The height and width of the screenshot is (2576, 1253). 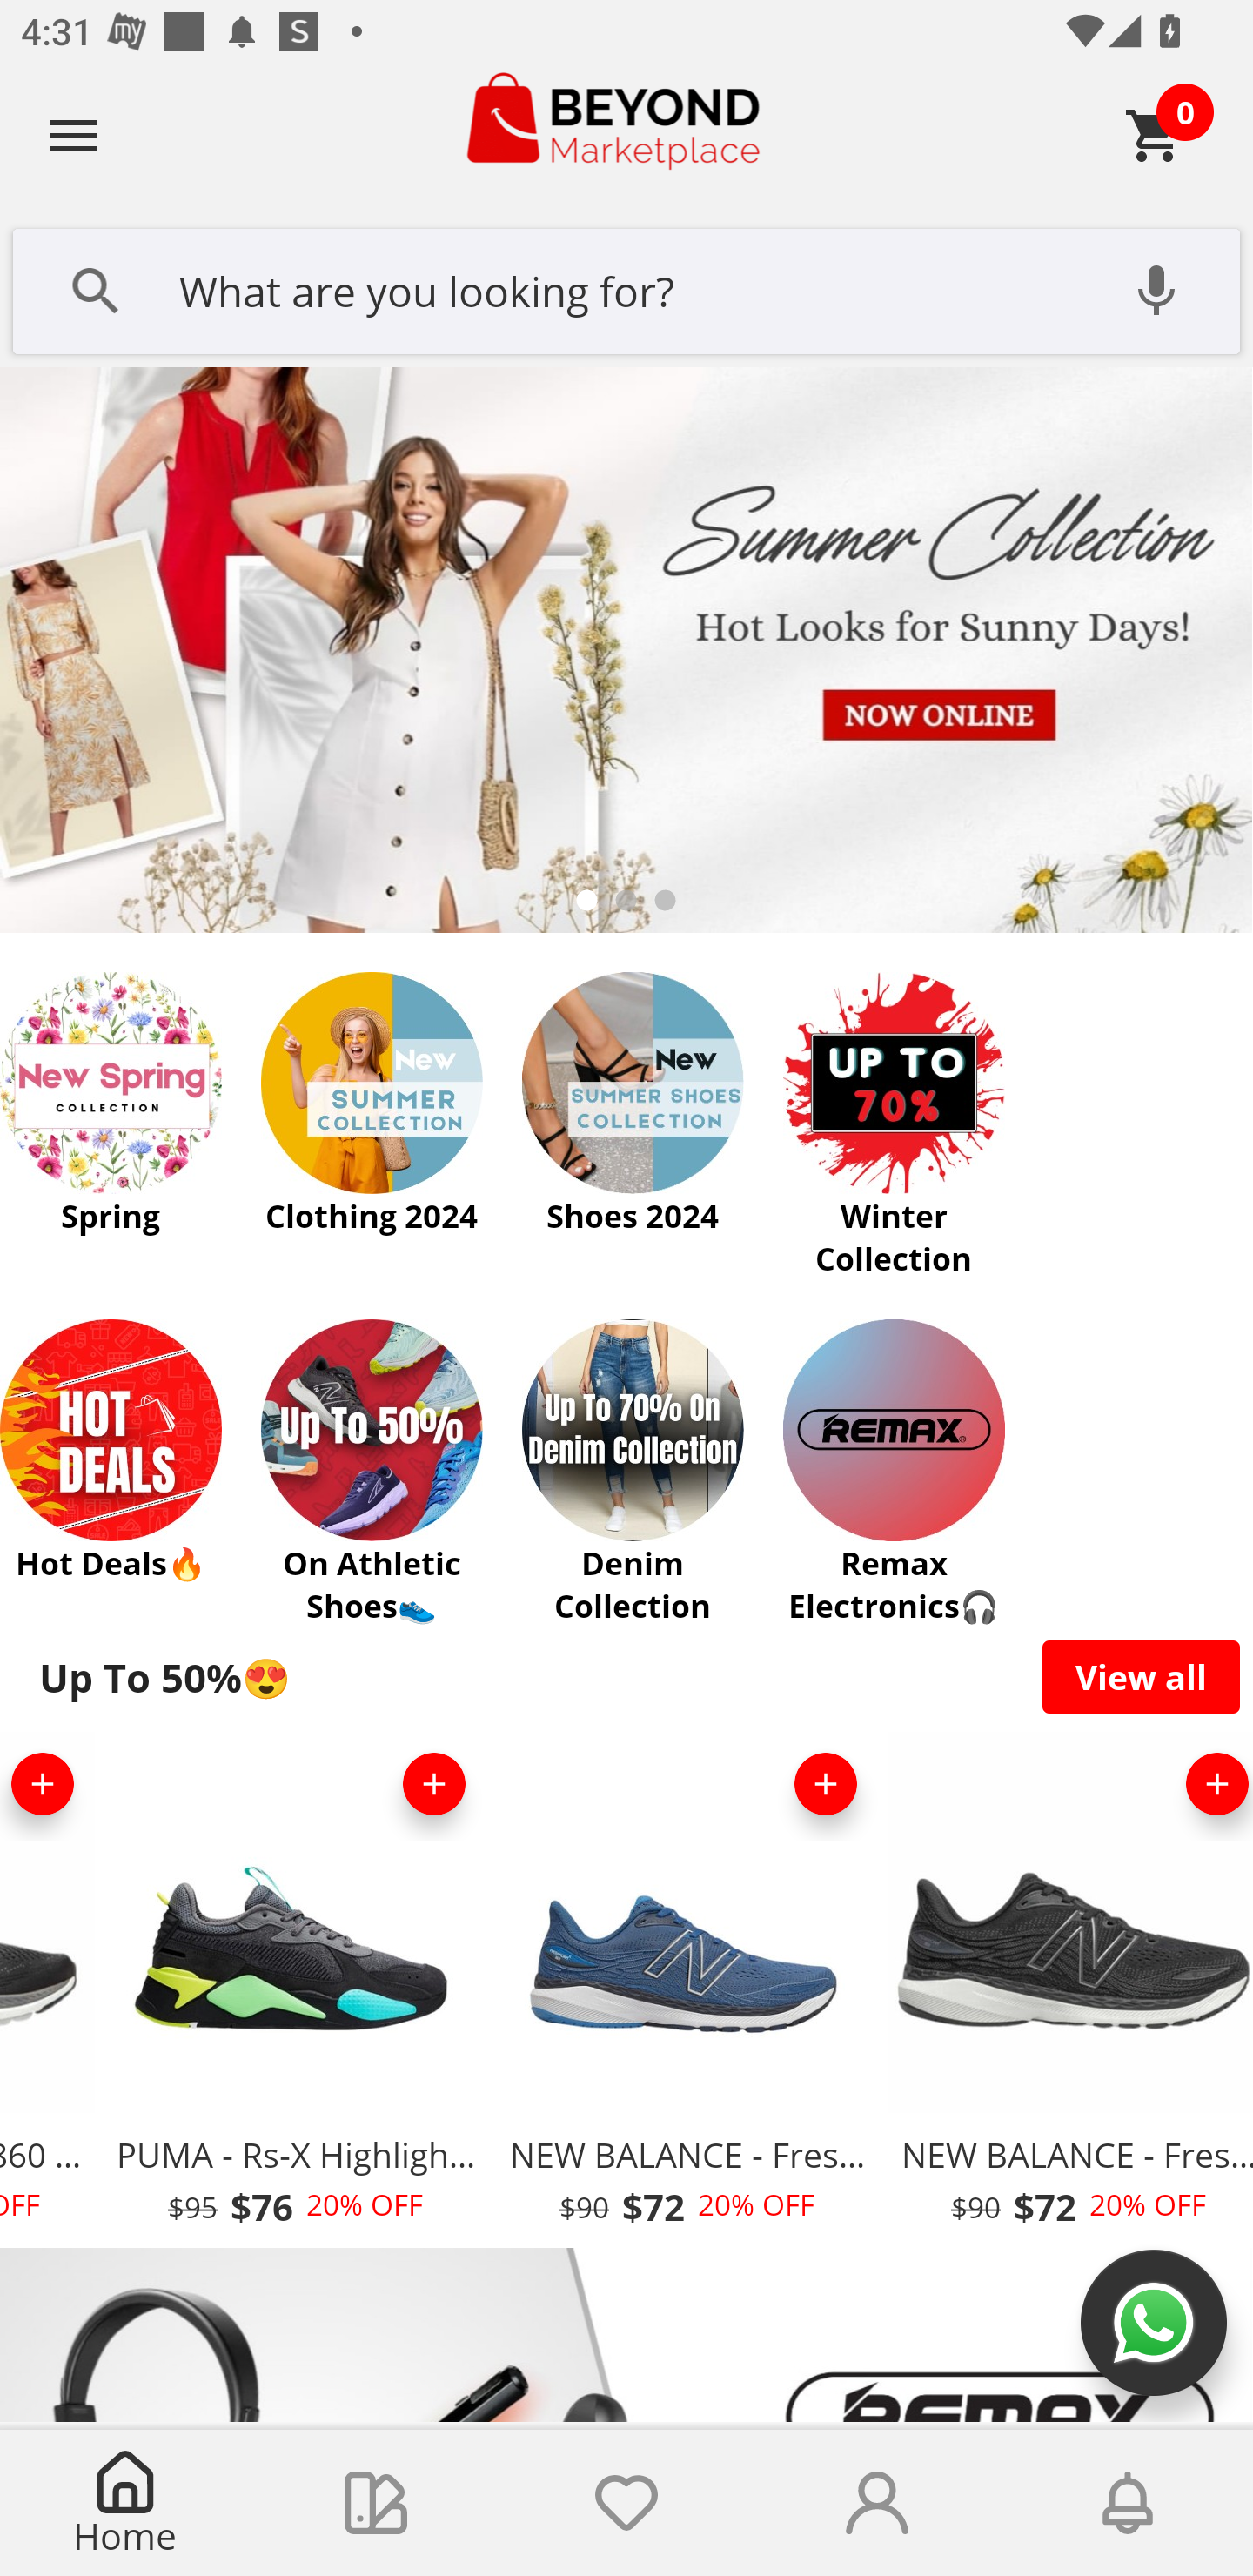 I want to click on Navigate up, so click(x=73, y=135).